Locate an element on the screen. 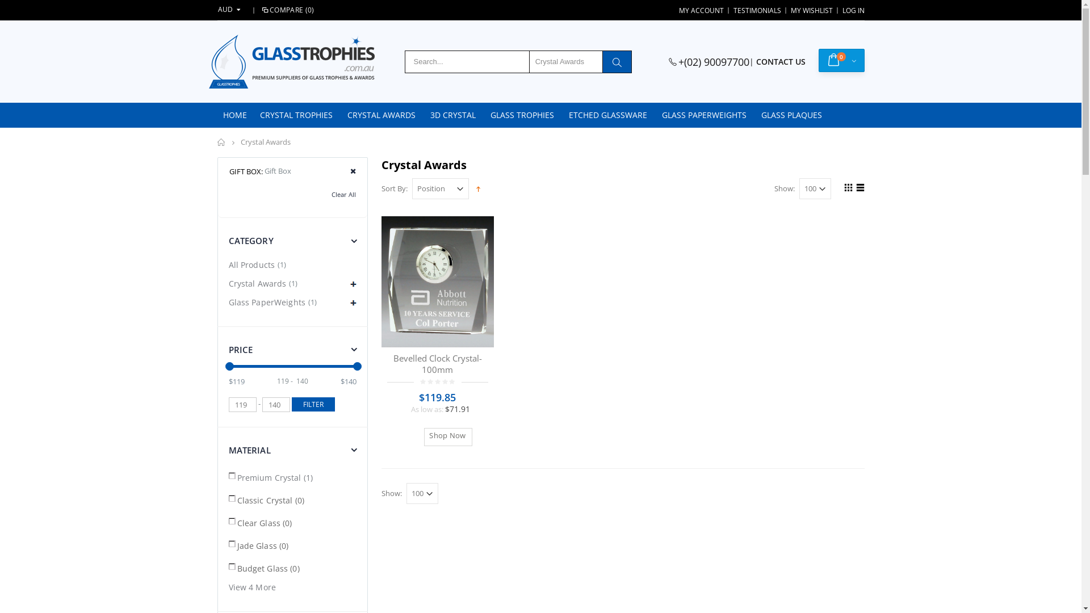  Crystal Awards is located at coordinates (258, 284).